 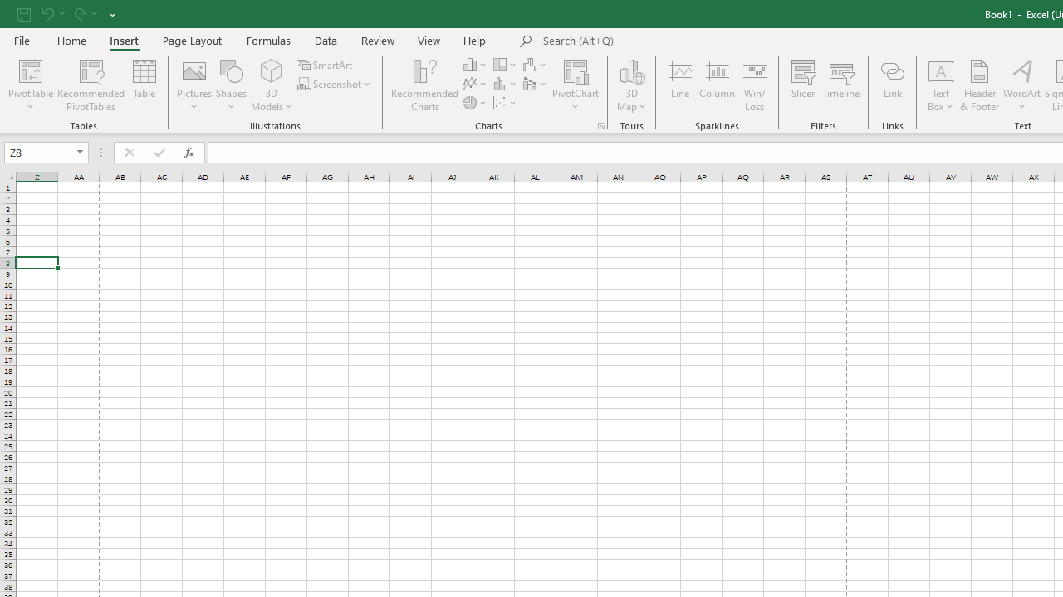 What do you see at coordinates (194, 85) in the screenshot?
I see `Pictures` at bounding box center [194, 85].